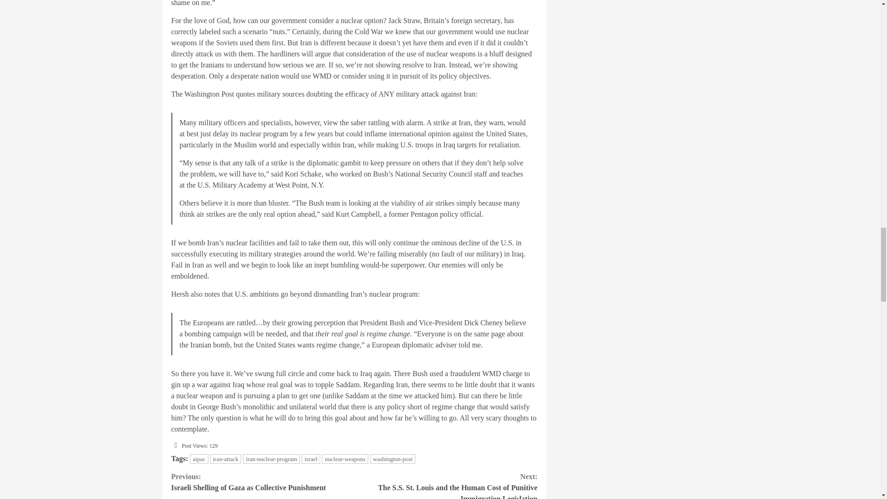  Describe the element at coordinates (262, 482) in the screenshot. I see `israel` at that location.